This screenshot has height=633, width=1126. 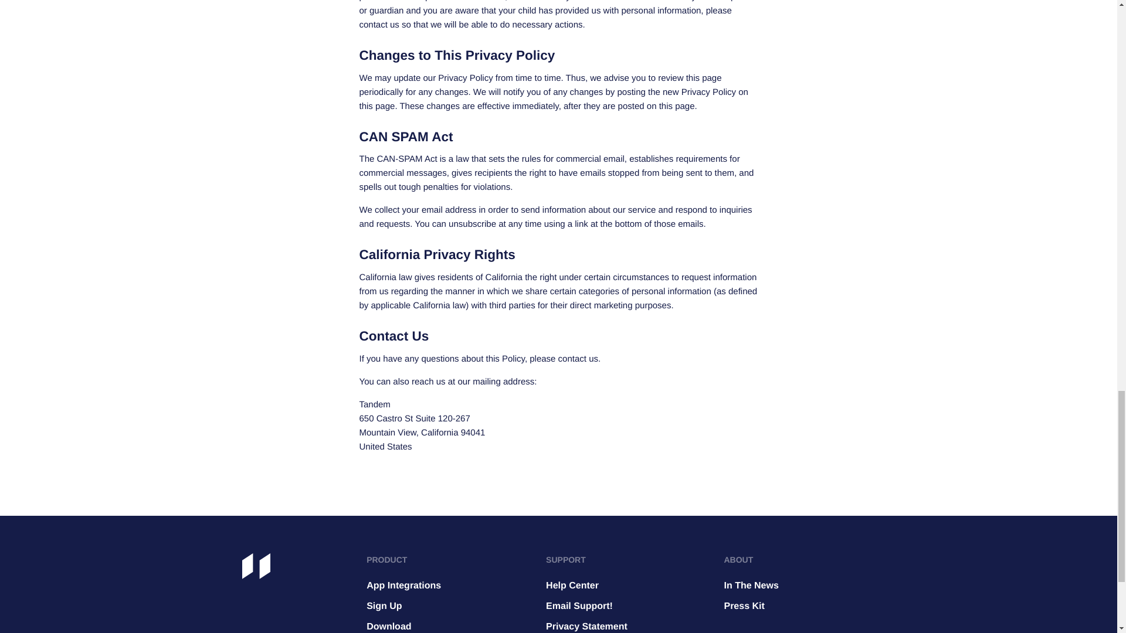 What do you see at coordinates (586, 586) in the screenshot?
I see `Help Center` at bounding box center [586, 586].